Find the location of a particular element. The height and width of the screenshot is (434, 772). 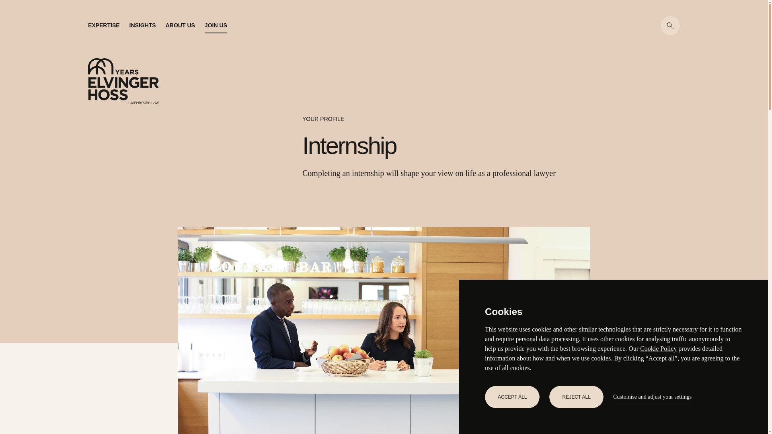

EXPERTISE is located at coordinates (104, 27).